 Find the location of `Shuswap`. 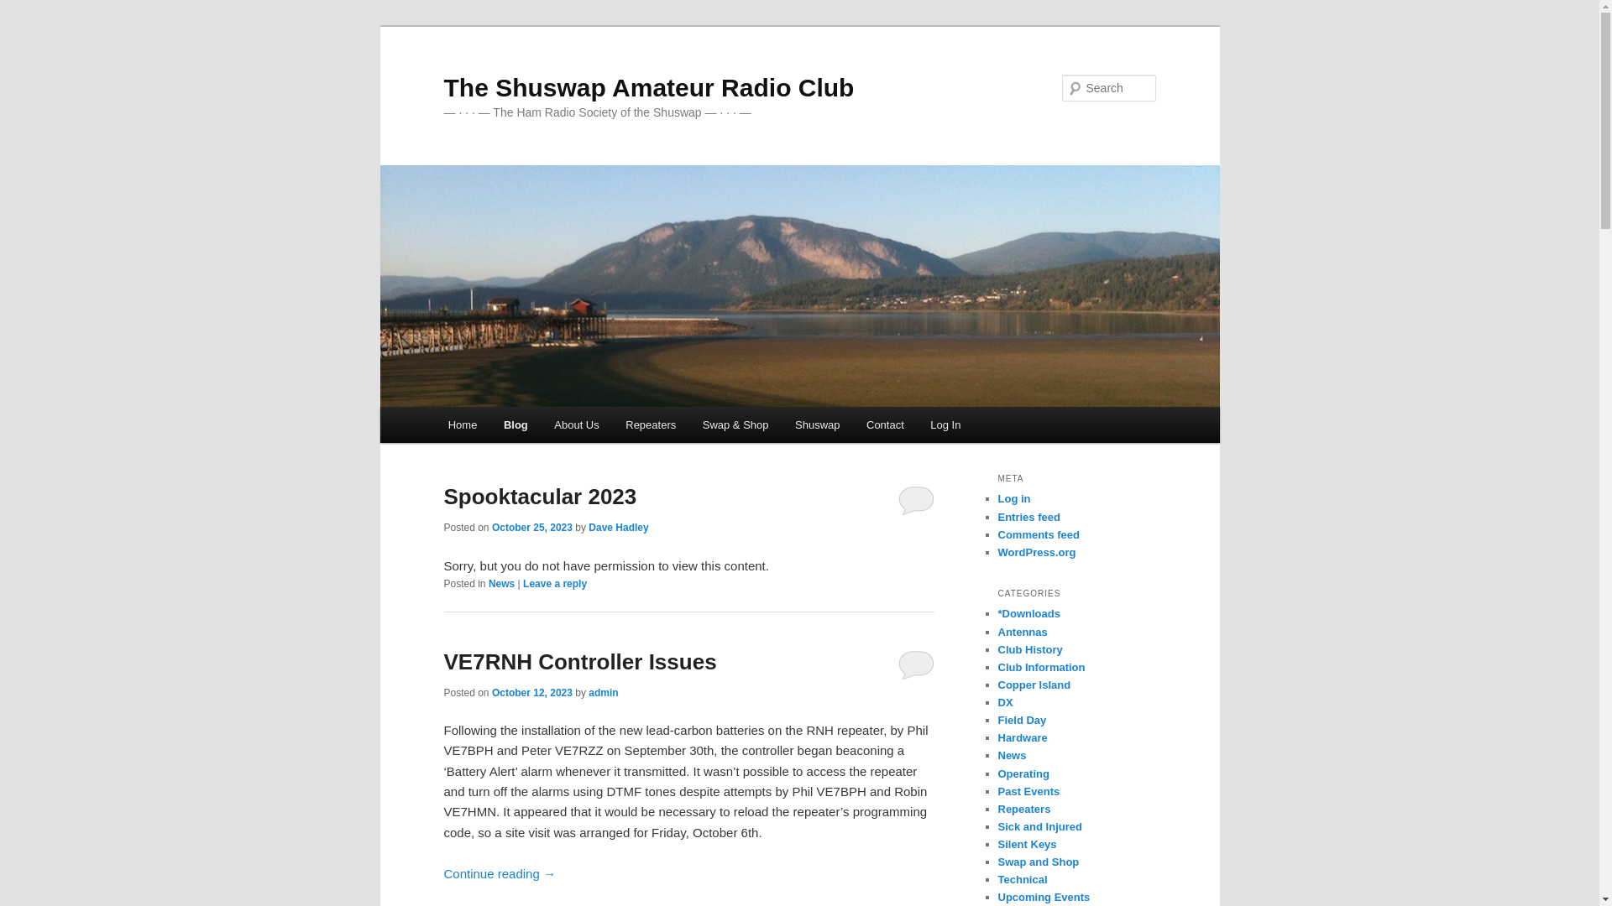

Shuswap is located at coordinates (818, 424).